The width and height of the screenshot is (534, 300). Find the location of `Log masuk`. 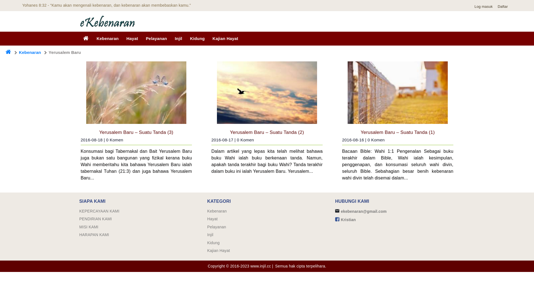

Log masuk is located at coordinates (485, 7).